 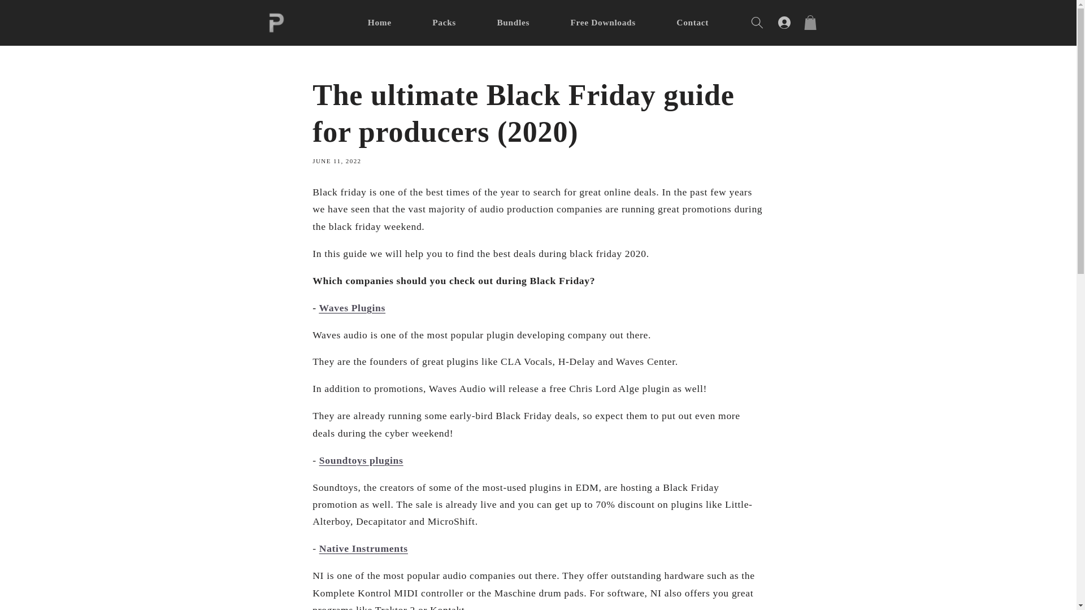 What do you see at coordinates (37, 15) in the screenshot?
I see `Skip to content` at bounding box center [37, 15].